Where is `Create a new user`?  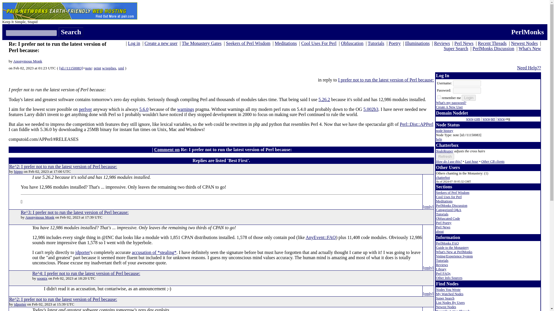
Create a new user is located at coordinates (161, 43).